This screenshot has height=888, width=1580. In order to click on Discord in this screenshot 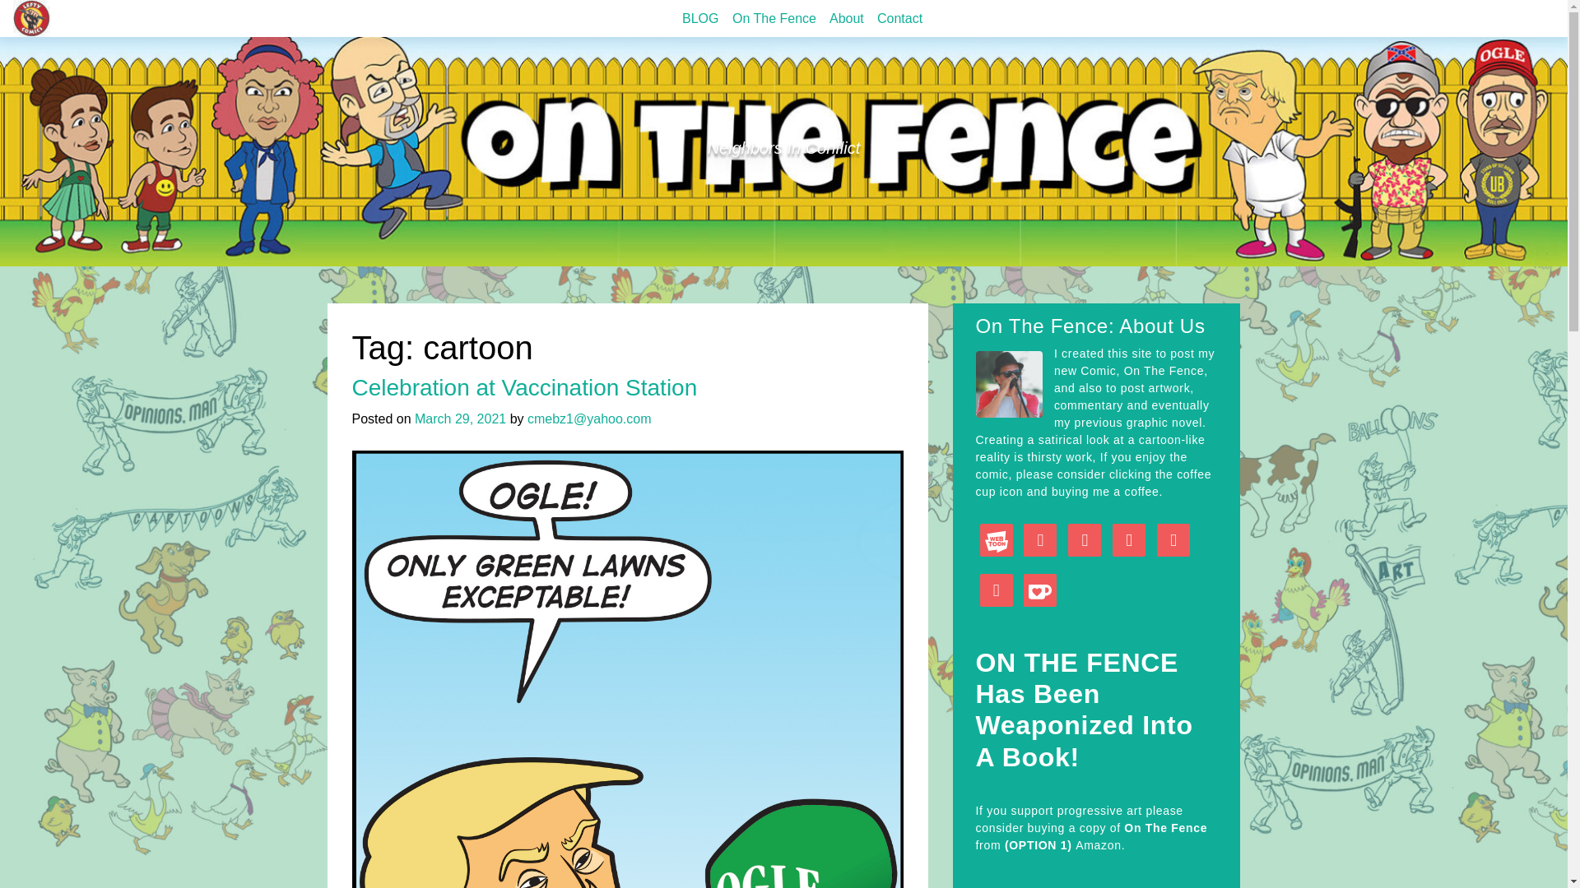, I will do `click(1040, 539)`.